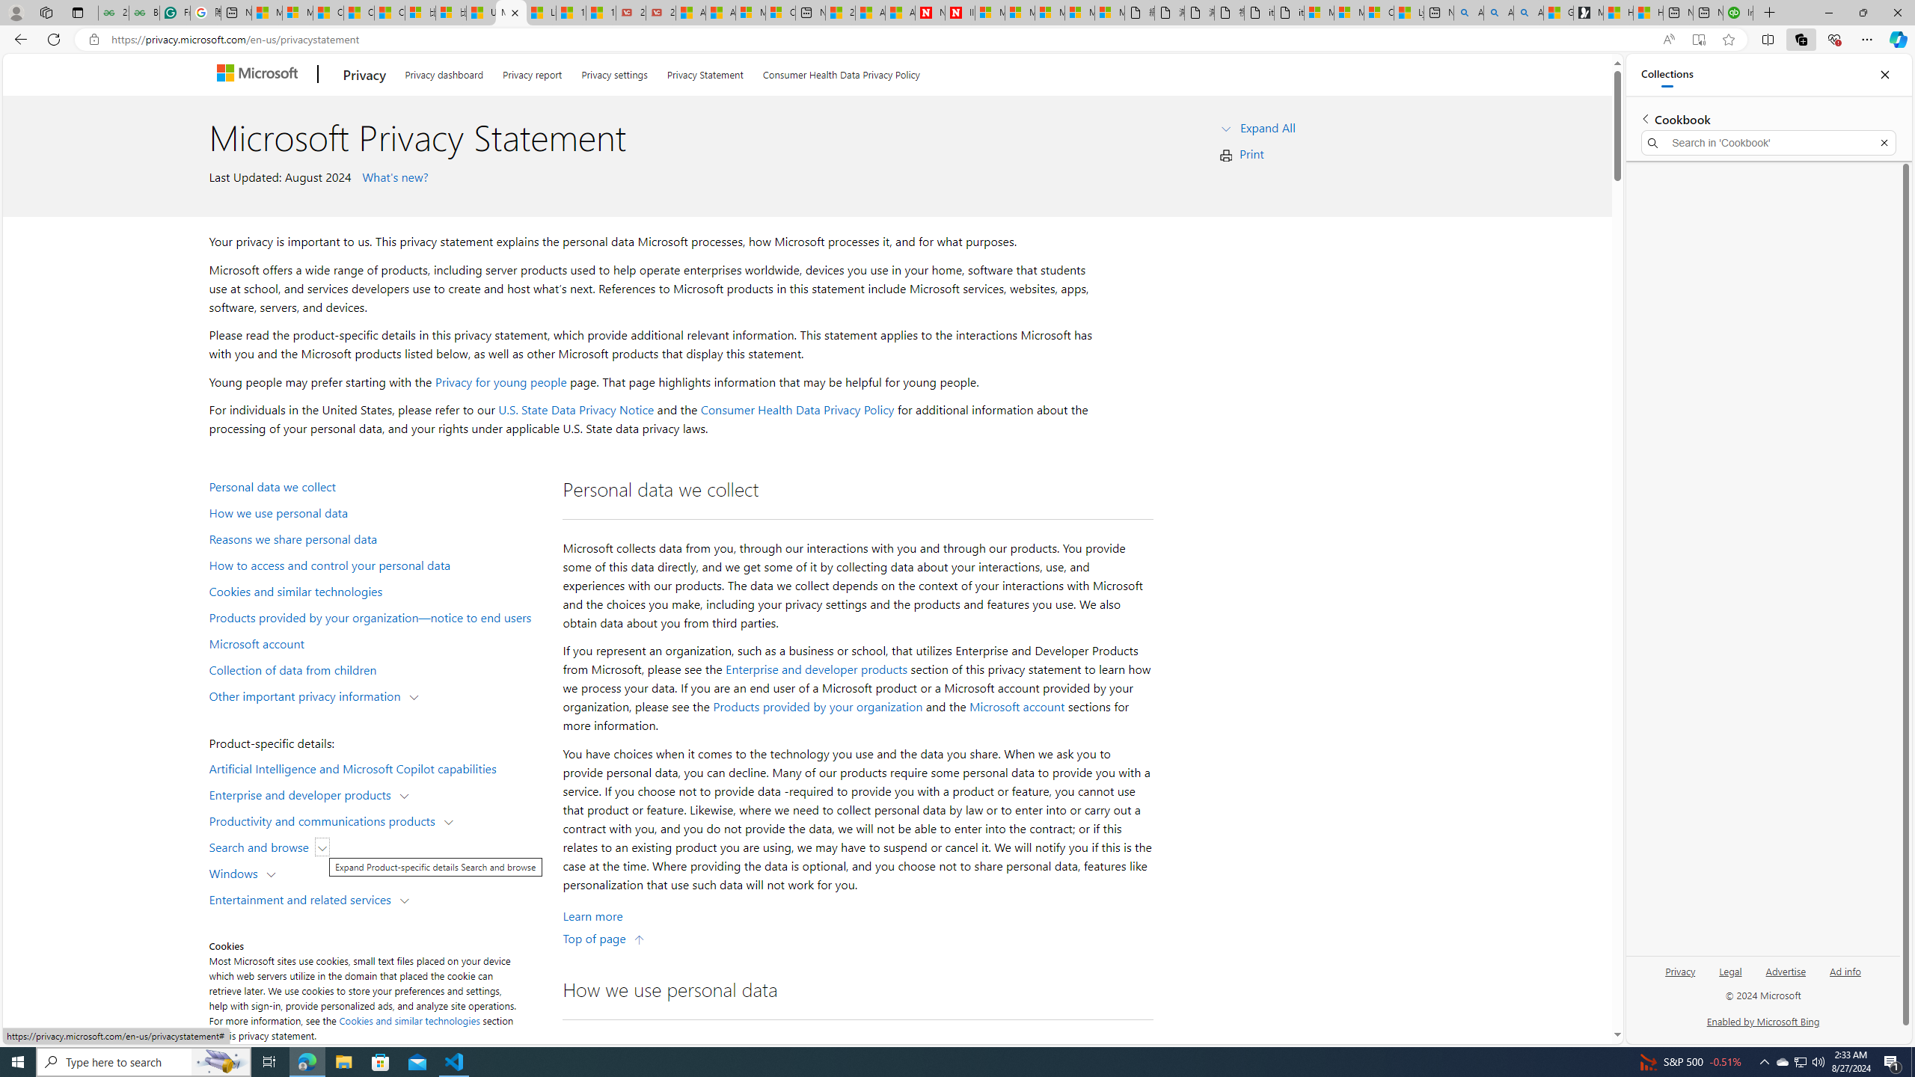 The height and width of the screenshot is (1077, 1915). What do you see at coordinates (779, 13) in the screenshot?
I see `Cloud Computing Services | Microsoft Azure` at bounding box center [779, 13].